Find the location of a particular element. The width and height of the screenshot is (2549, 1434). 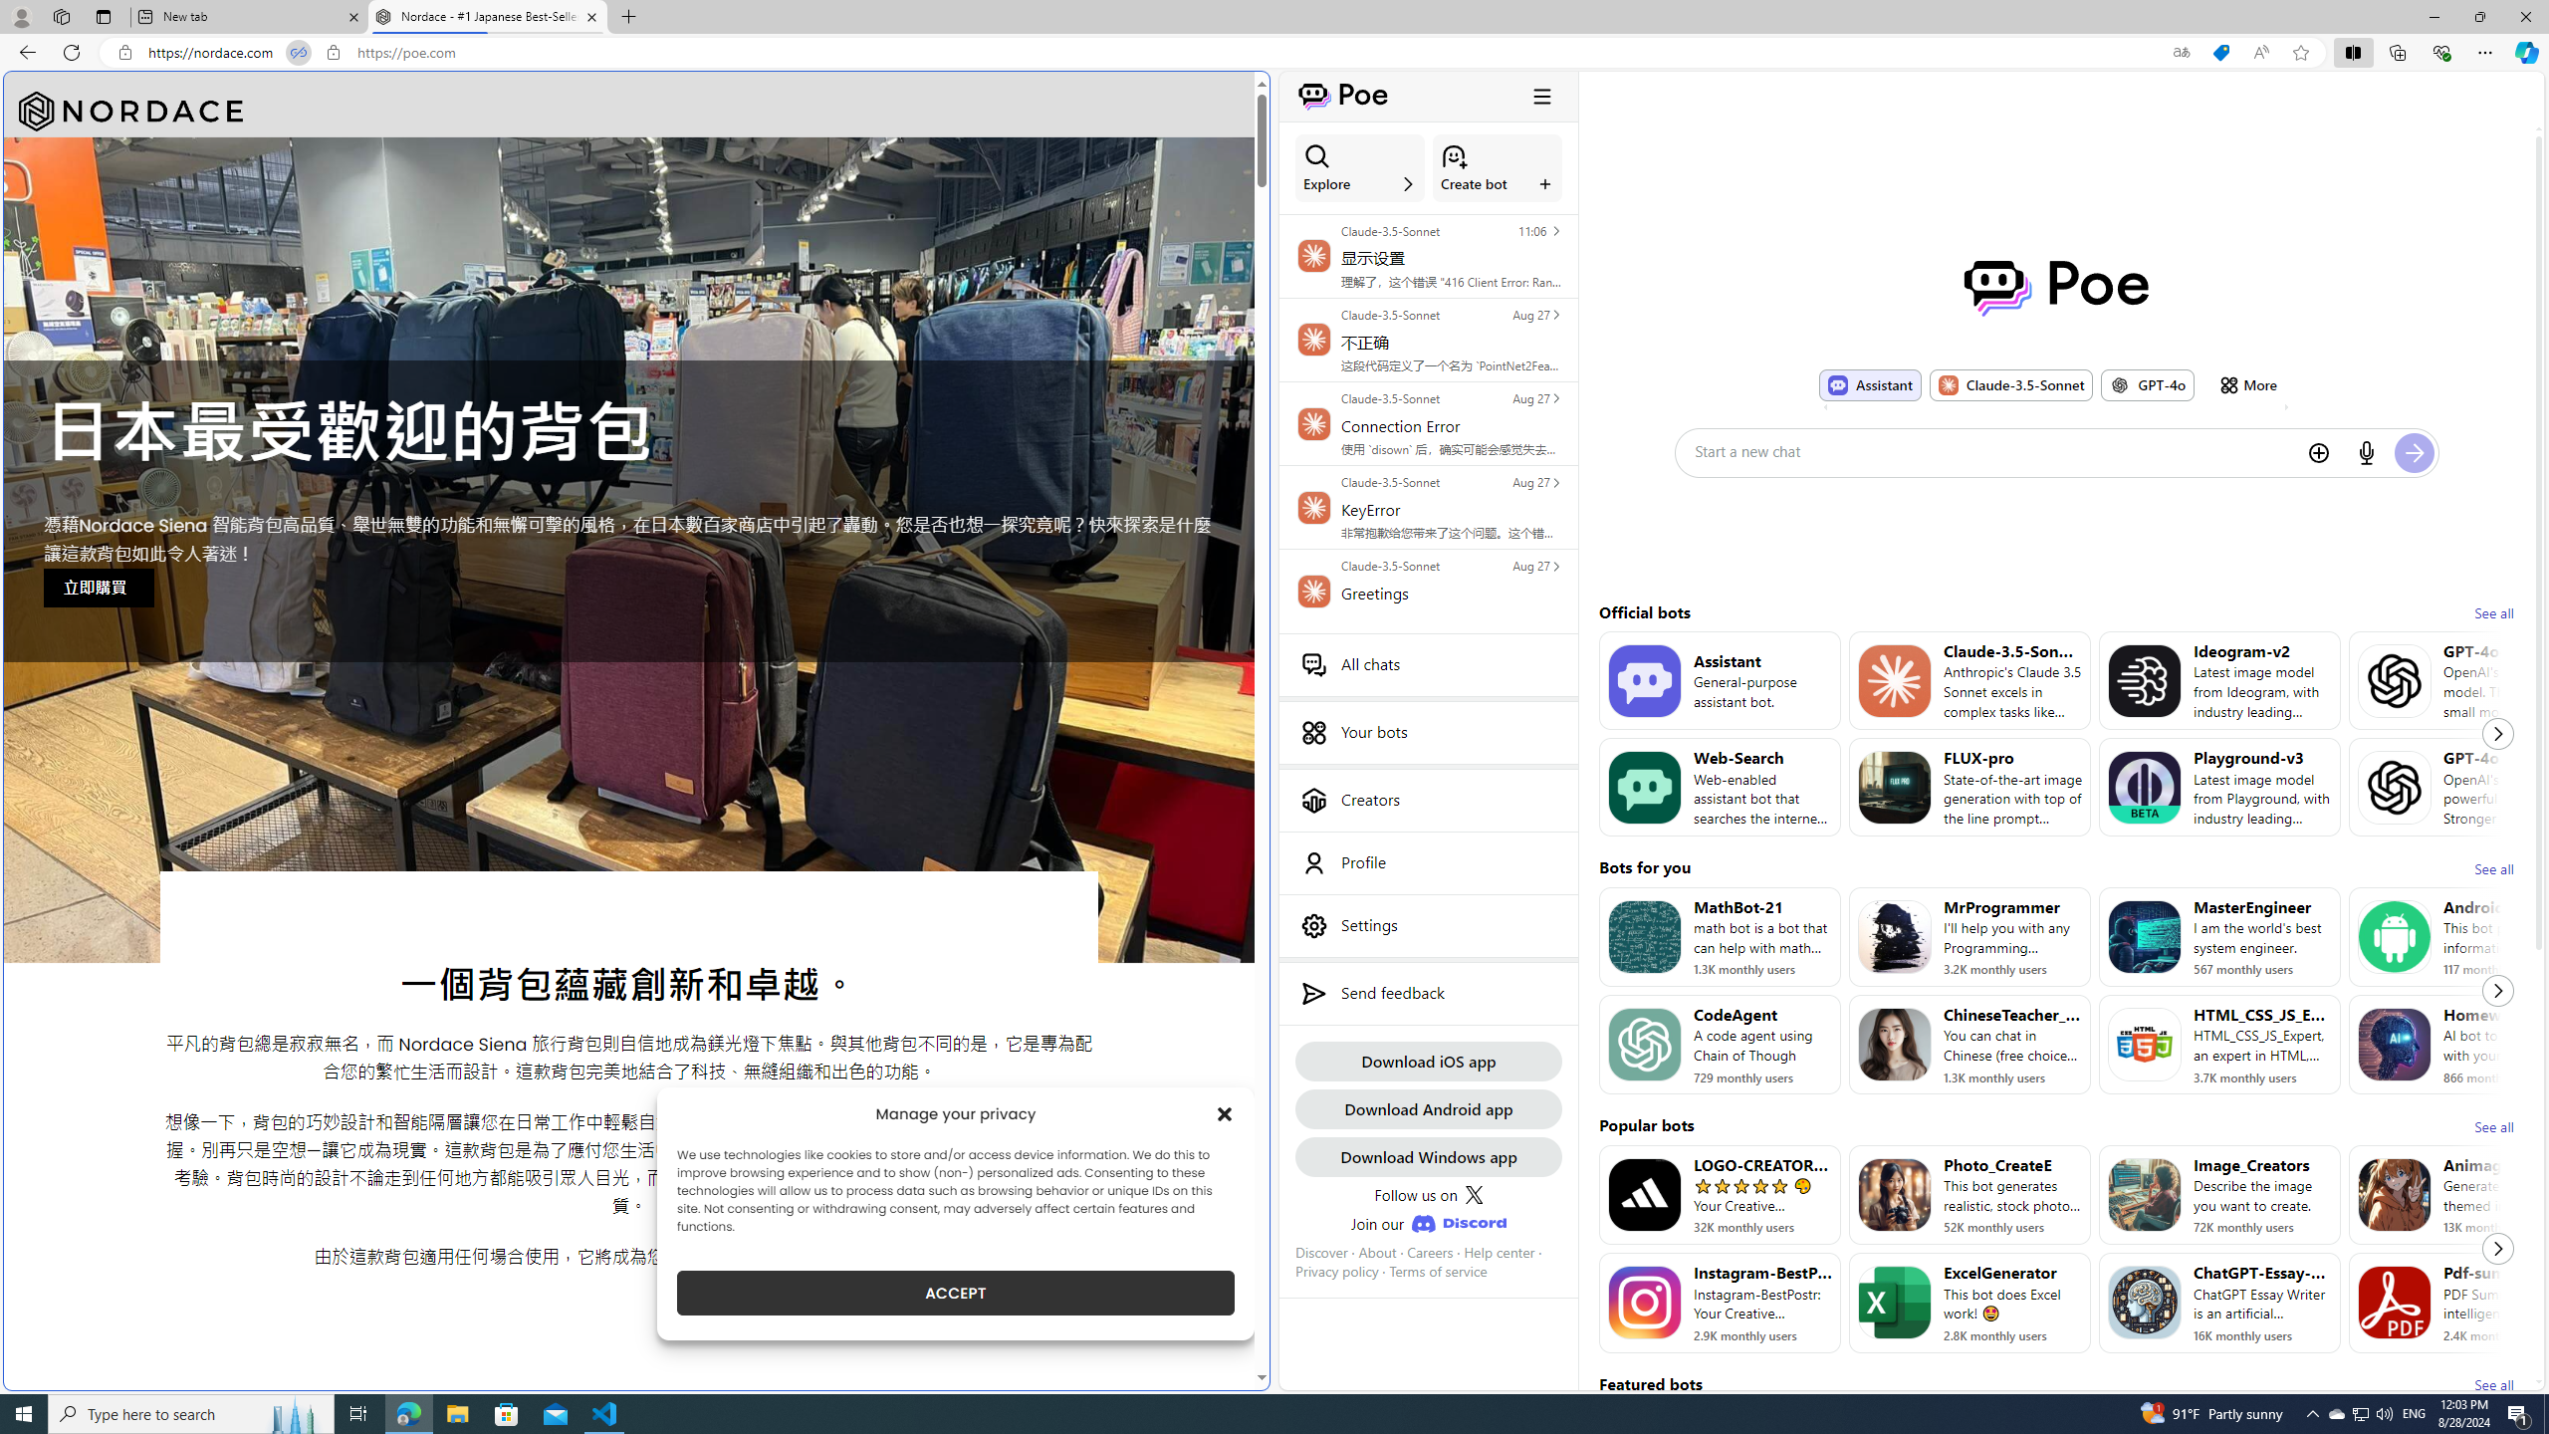

Class: cmplz-close is located at coordinates (1225, 1113).